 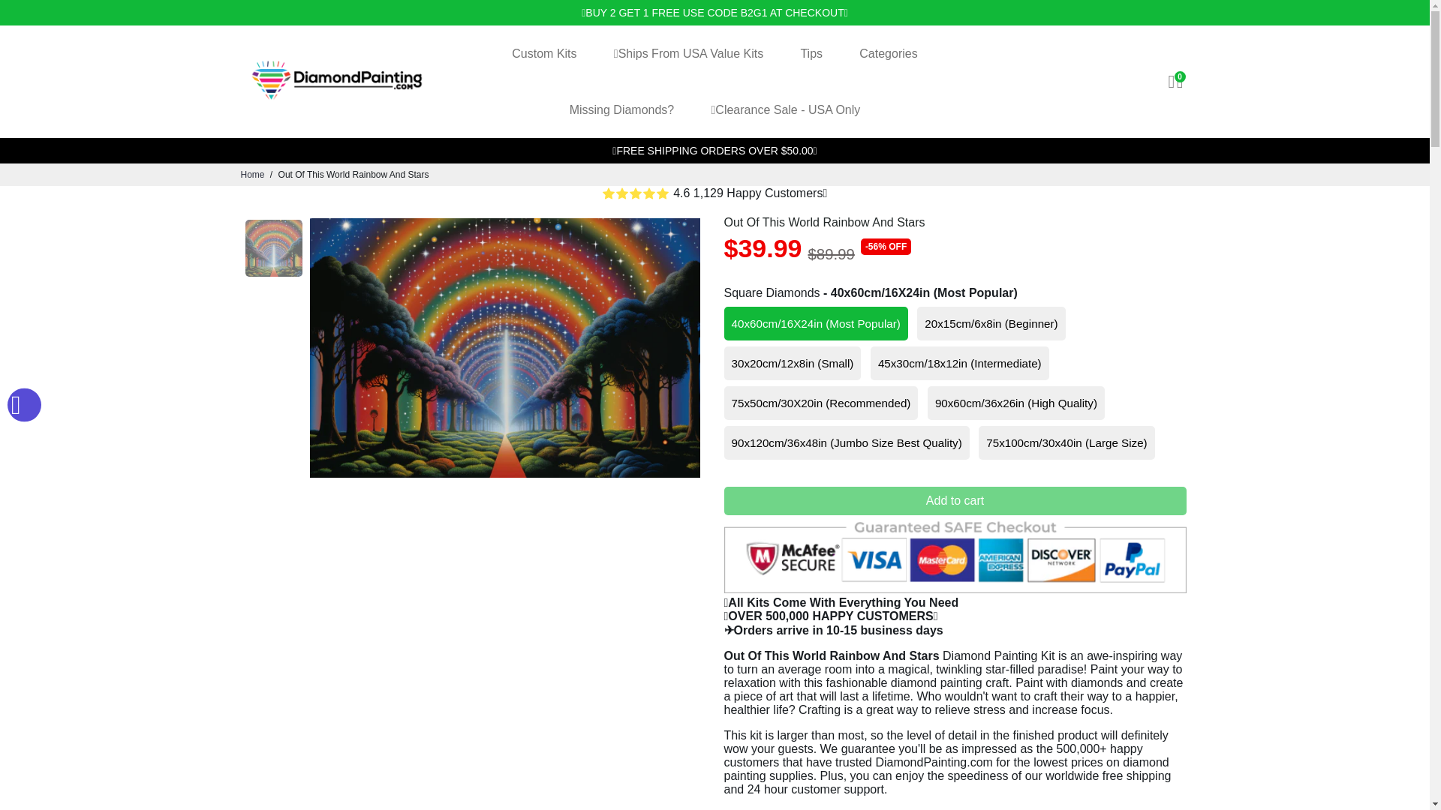 What do you see at coordinates (252, 174) in the screenshot?
I see `Home` at bounding box center [252, 174].